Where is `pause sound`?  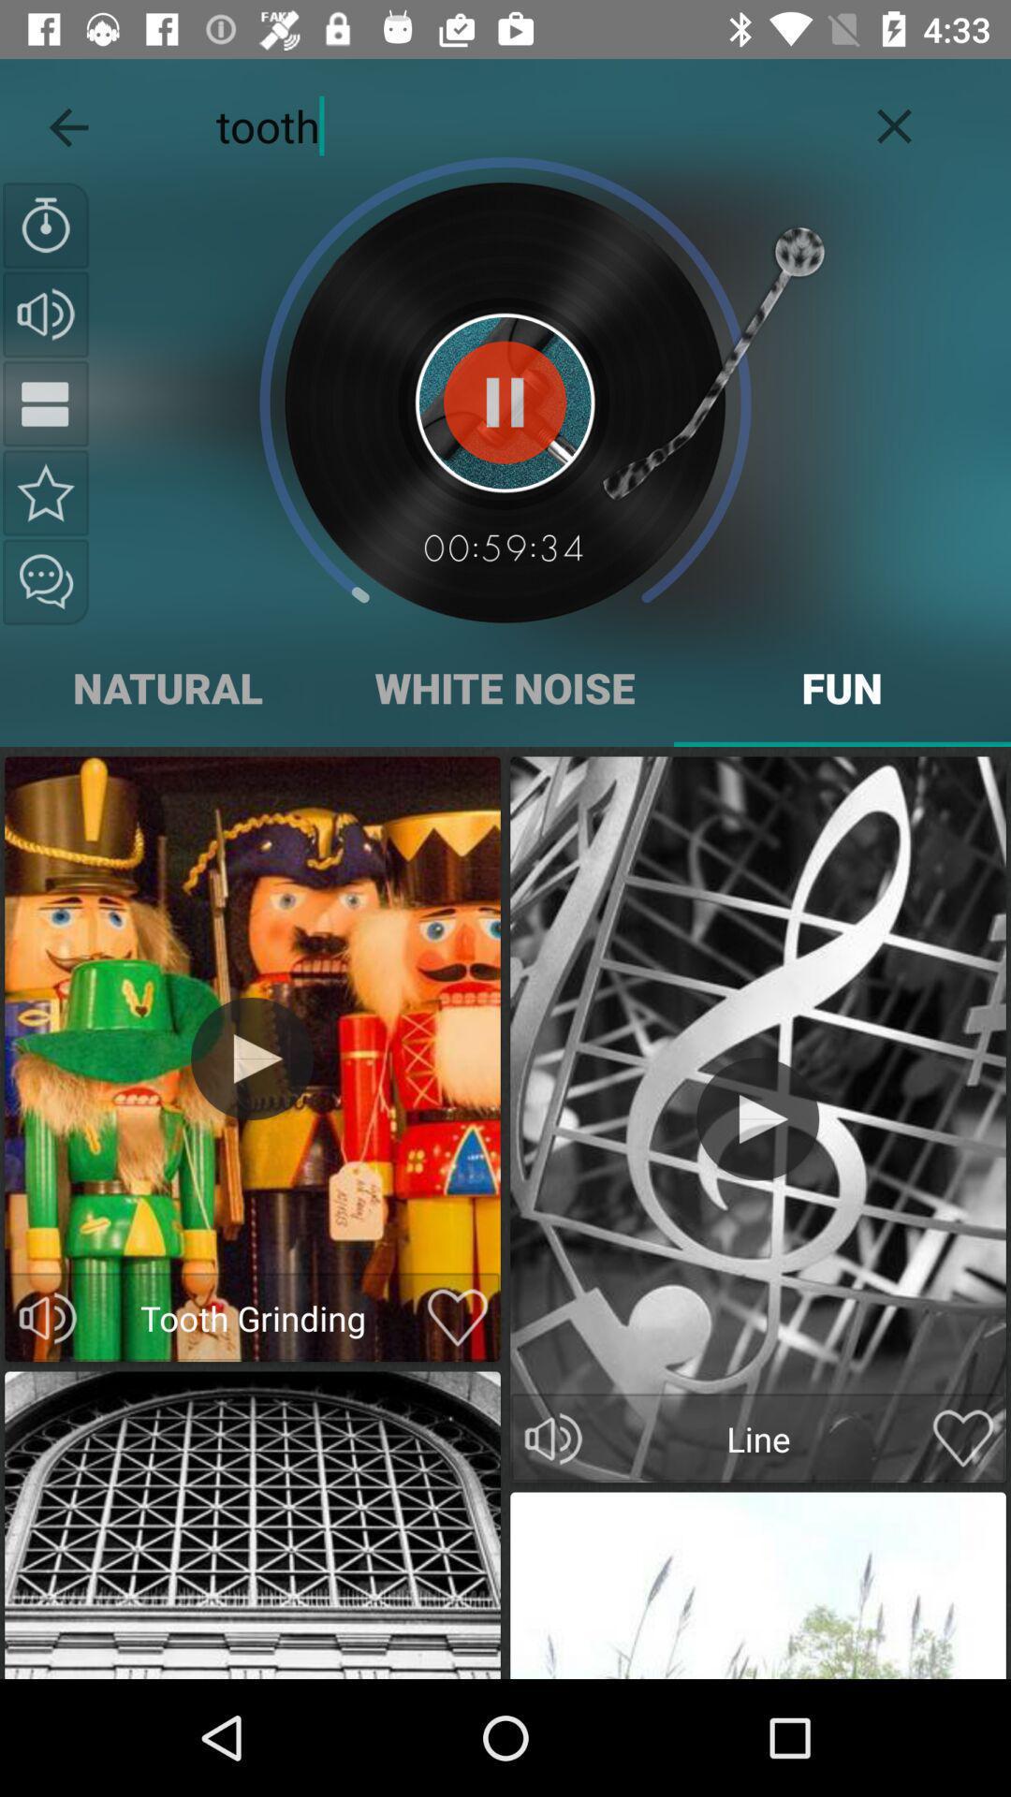
pause sound is located at coordinates (505, 402).